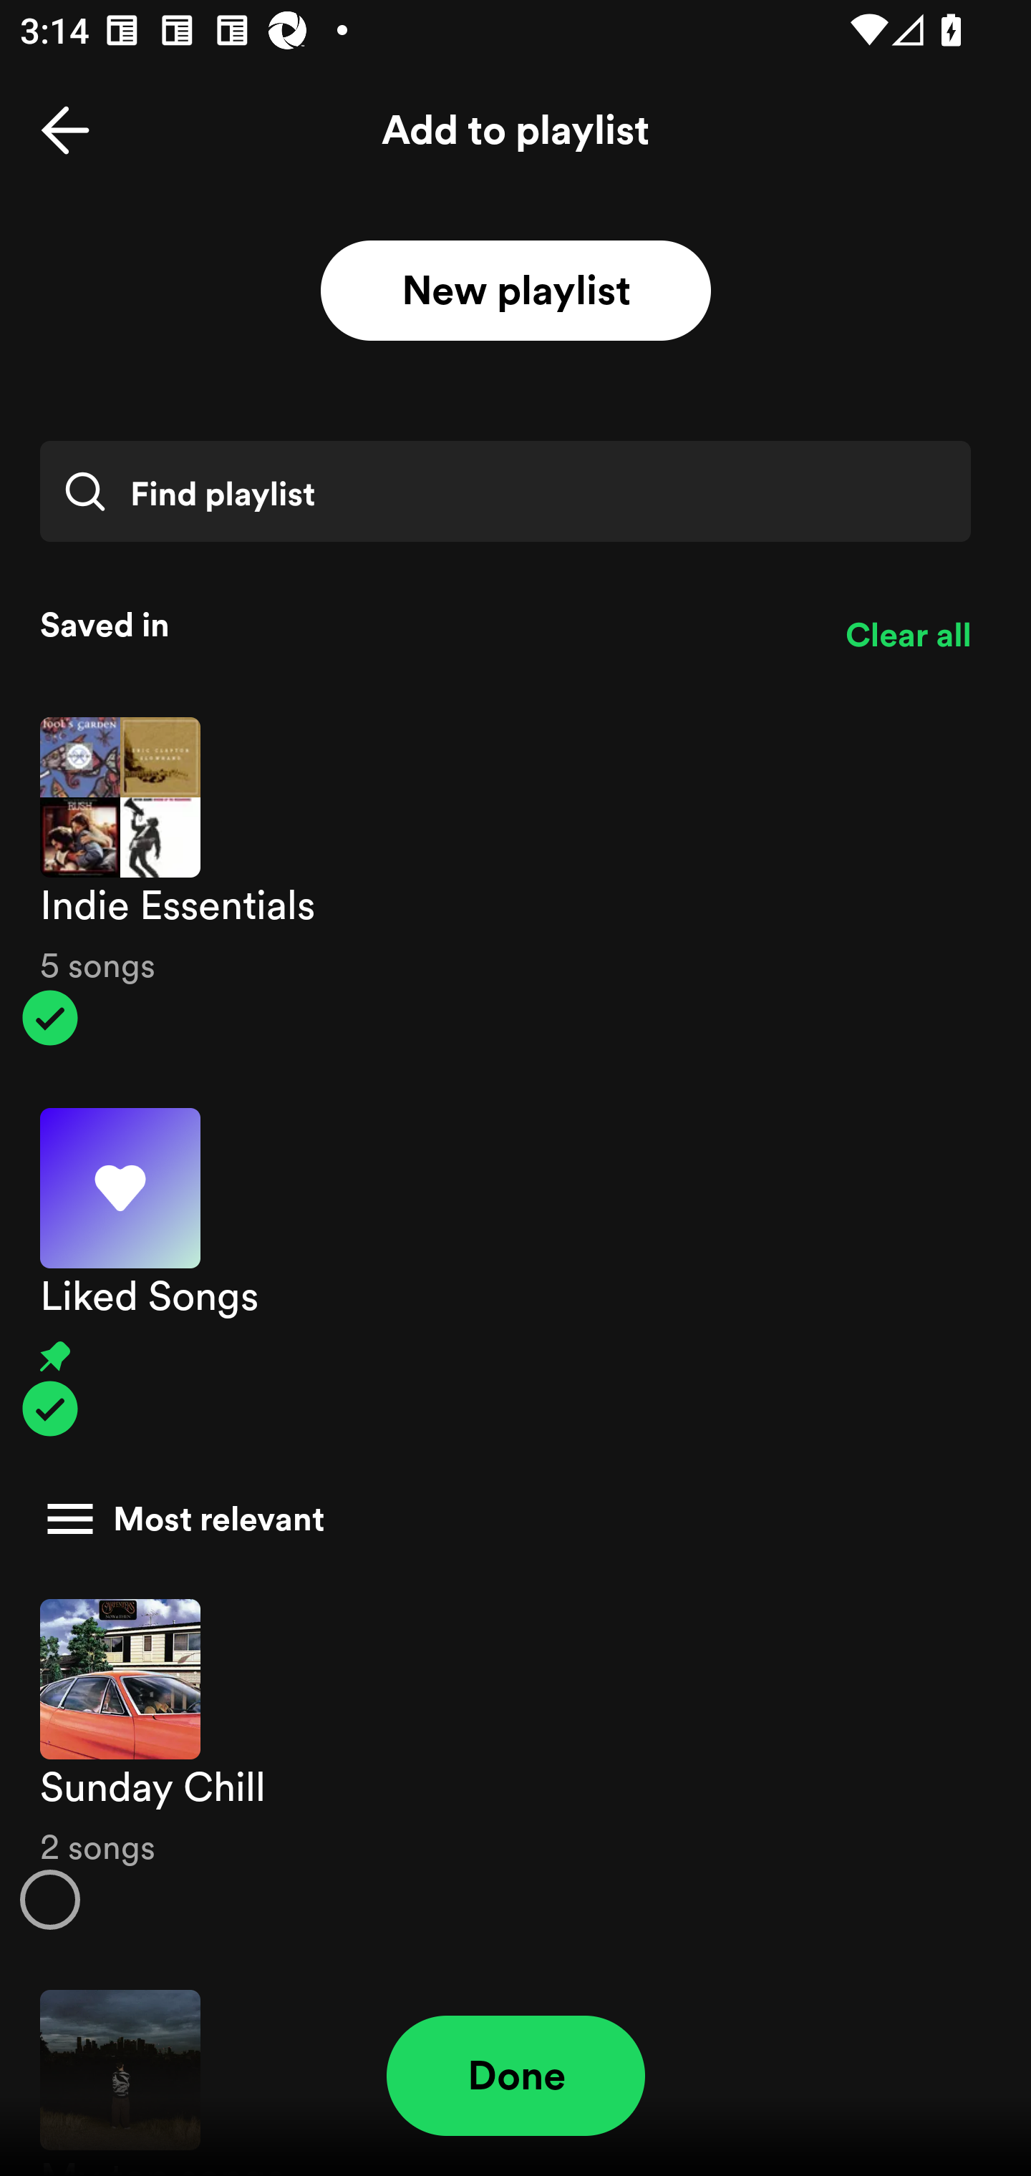 The image size is (1031, 2176). I want to click on Done, so click(515, 2076).